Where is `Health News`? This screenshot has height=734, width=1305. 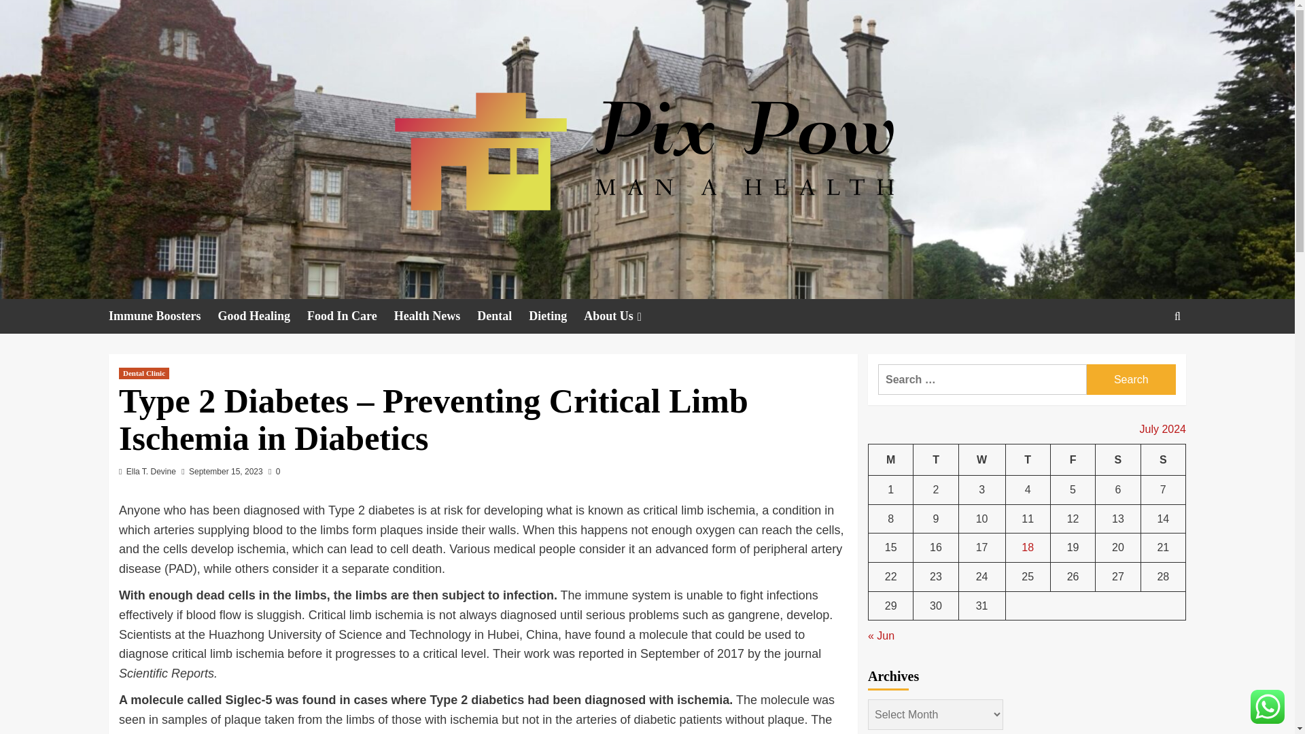
Health News is located at coordinates (435, 316).